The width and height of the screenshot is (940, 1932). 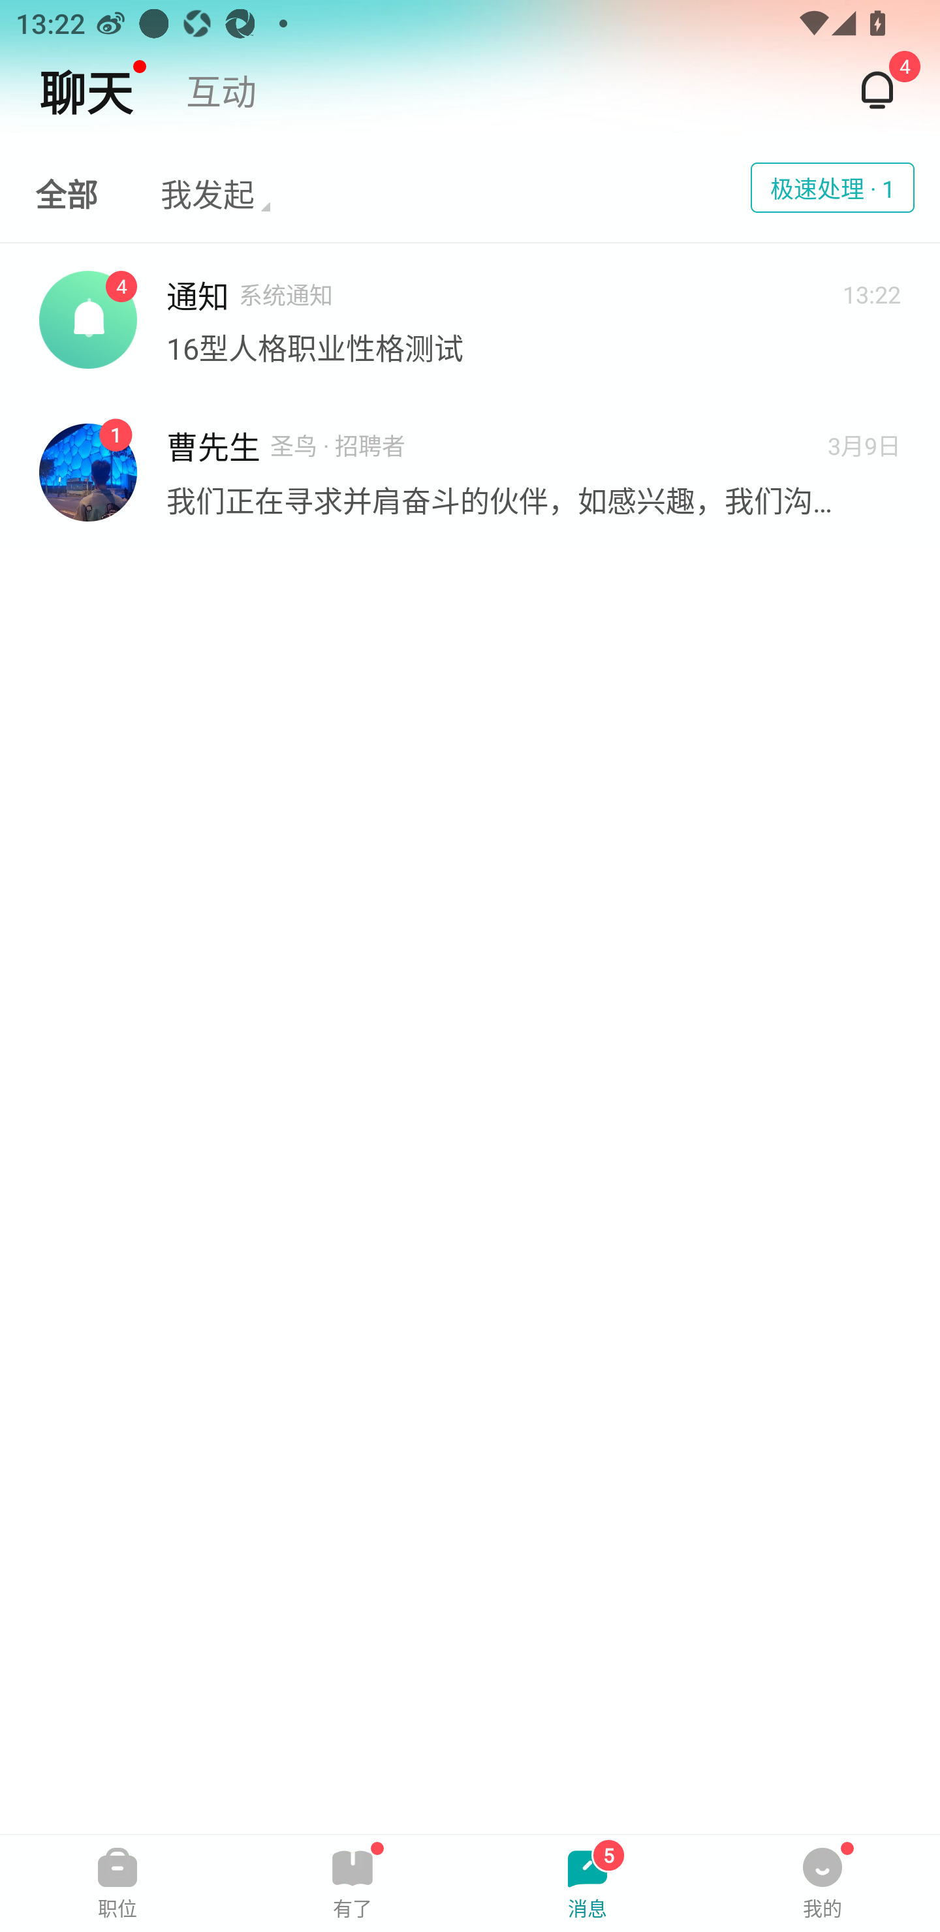 What do you see at coordinates (877, 90) in the screenshot?
I see `4` at bounding box center [877, 90].